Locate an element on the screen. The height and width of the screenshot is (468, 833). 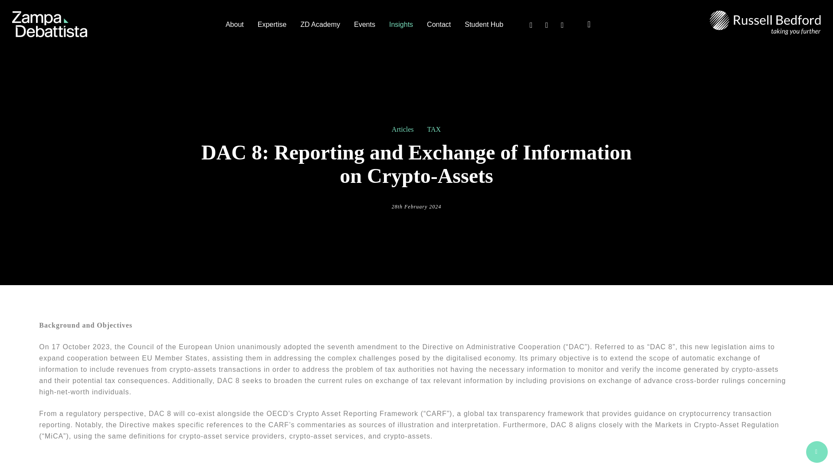
Insights is located at coordinates (401, 24).